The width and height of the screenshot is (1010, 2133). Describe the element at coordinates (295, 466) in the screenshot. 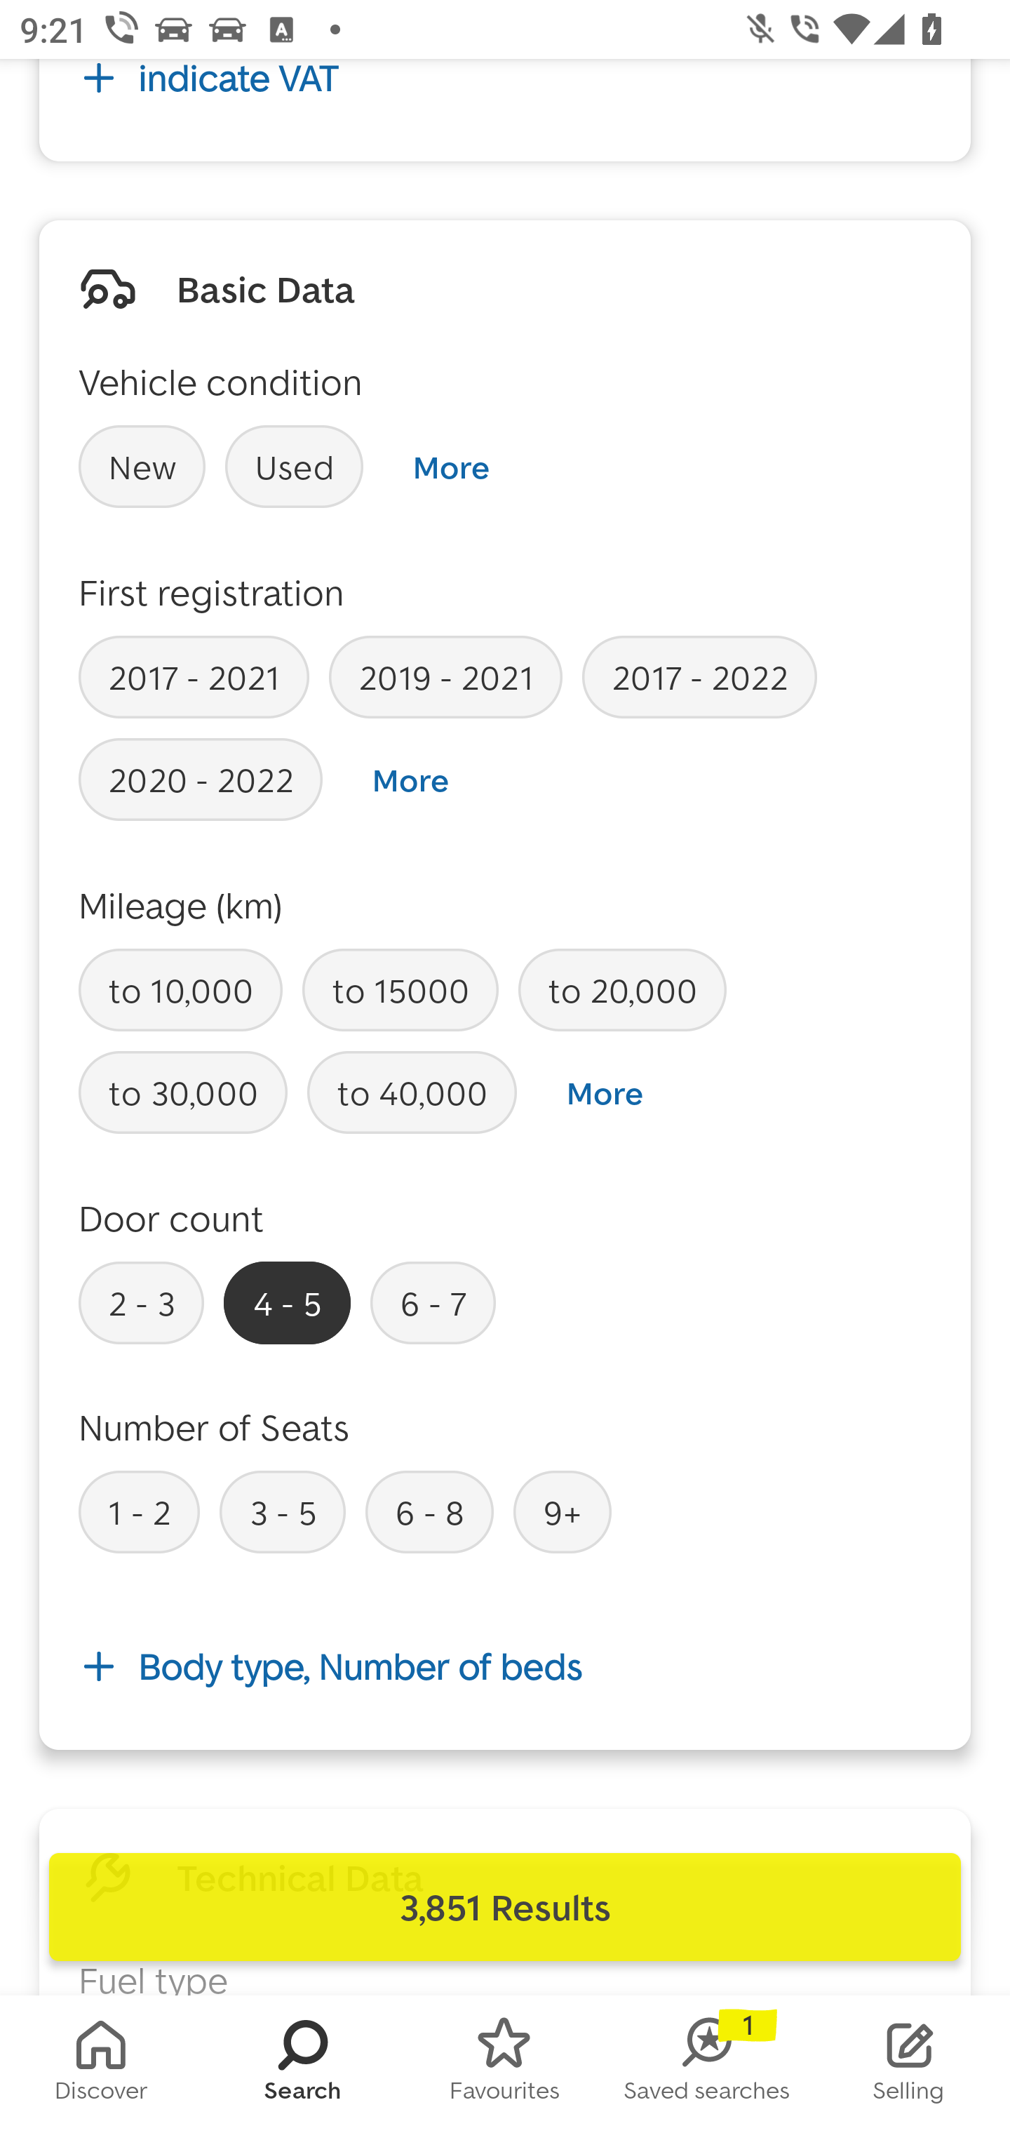

I see `Used` at that location.